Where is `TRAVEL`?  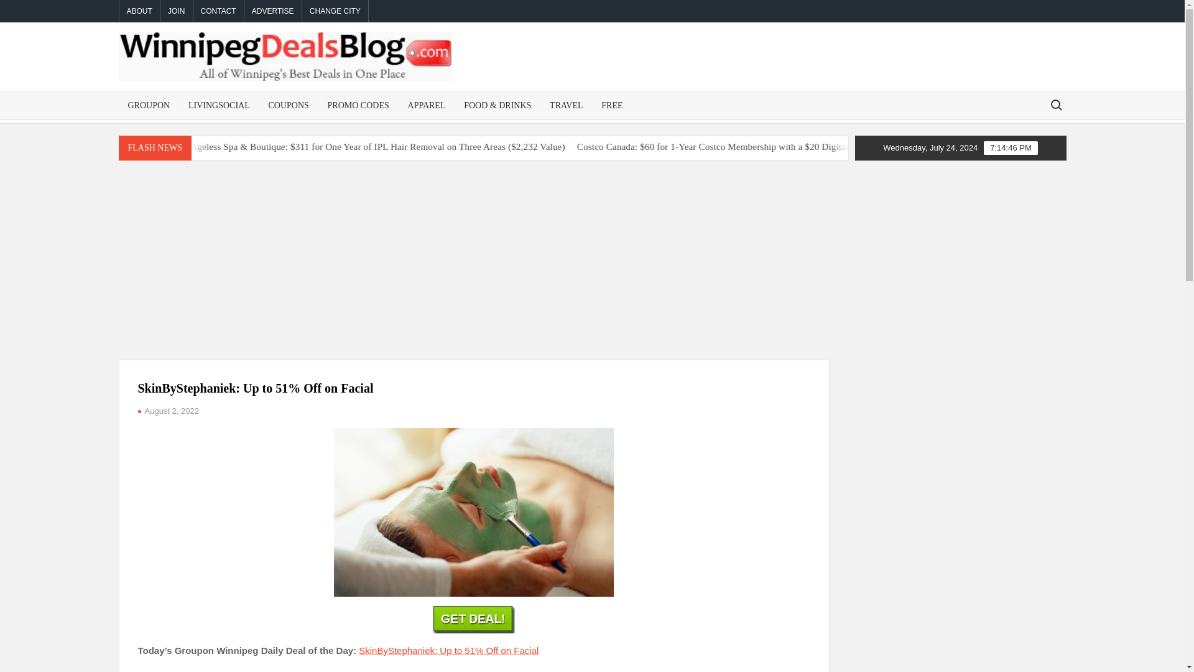
TRAVEL is located at coordinates (566, 105).